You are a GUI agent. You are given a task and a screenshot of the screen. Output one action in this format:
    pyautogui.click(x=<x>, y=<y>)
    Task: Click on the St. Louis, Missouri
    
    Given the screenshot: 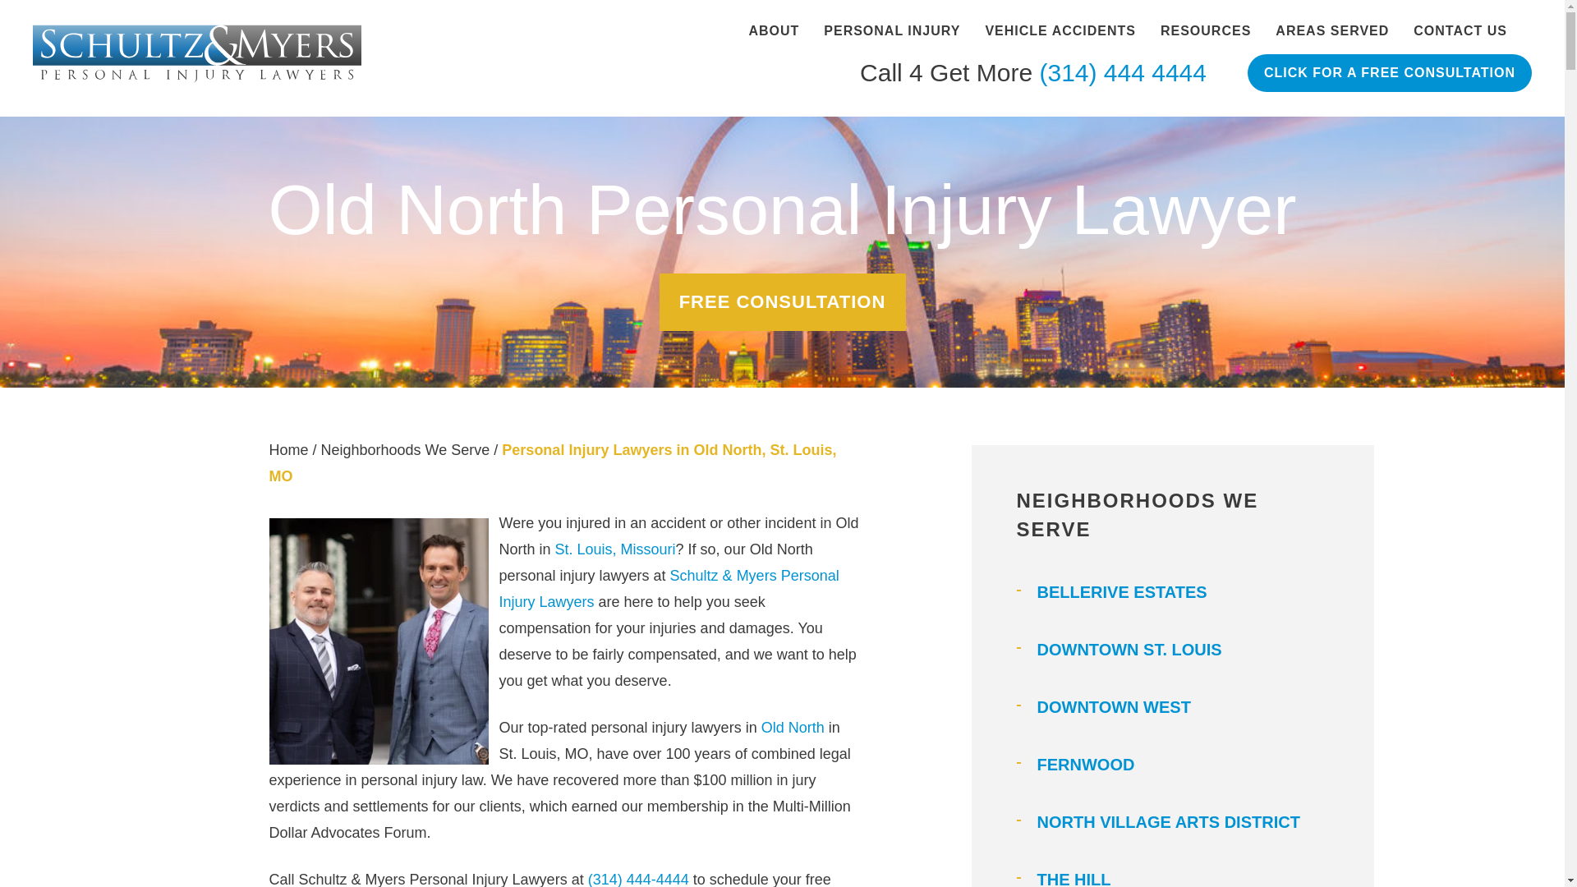 What is the action you would take?
    pyautogui.click(x=615, y=549)
    